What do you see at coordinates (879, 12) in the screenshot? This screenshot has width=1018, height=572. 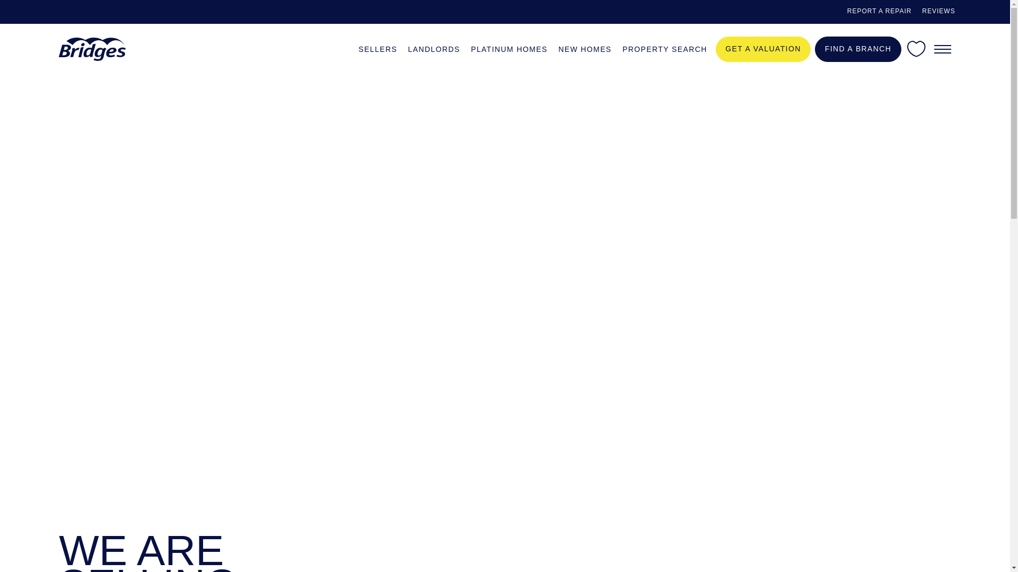 I see `REPORT A REPAIR` at bounding box center [879, 12].